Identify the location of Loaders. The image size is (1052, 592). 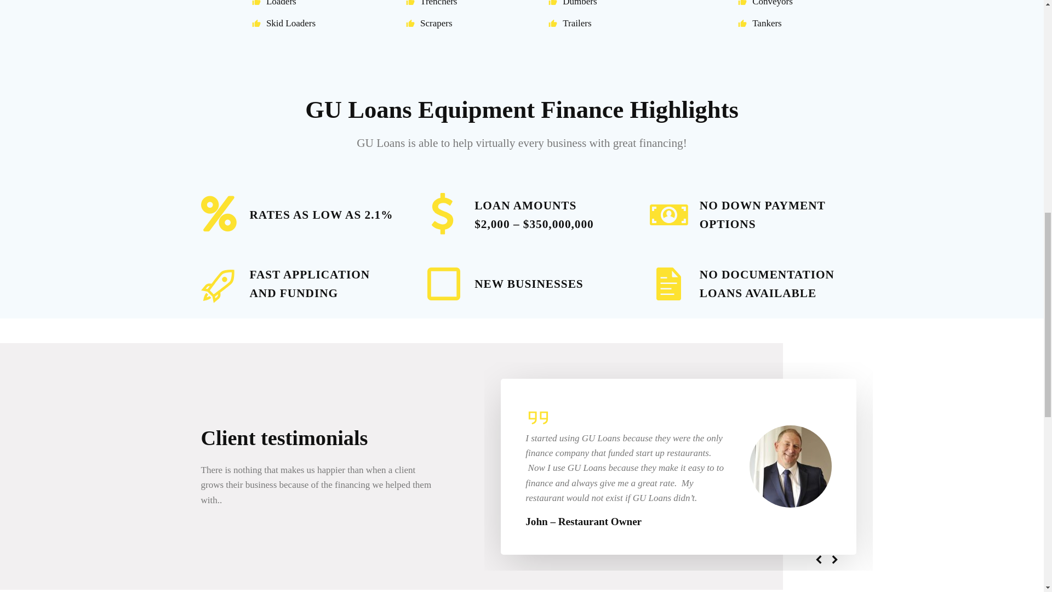
(281, 3).